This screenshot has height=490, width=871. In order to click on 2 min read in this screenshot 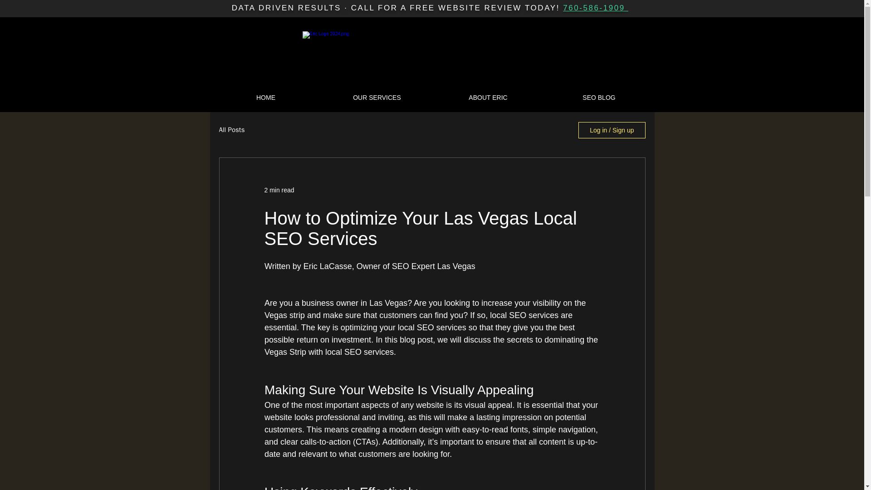, I will do `click(279, 190)`.